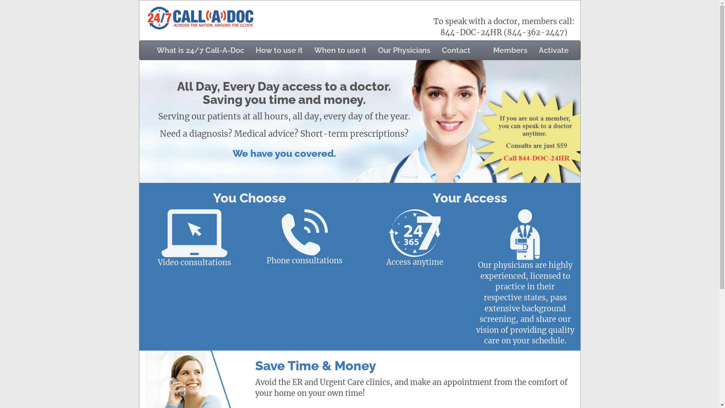 The width and height of the screenshot is (725, 408). What do you see at coordinates (554, 50) in the screenshot?
I see `Activate` at bounding box center [554, 50].